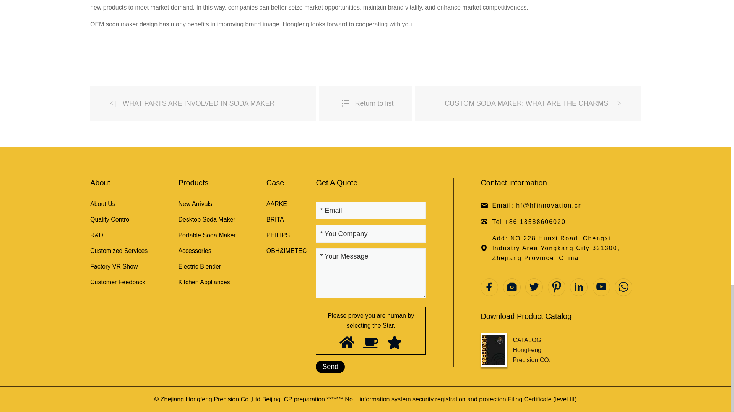 The image size is (734, 412). Describe the element at coordinates (623, 287) in the screenshot. I see `whatsapp` at that location.